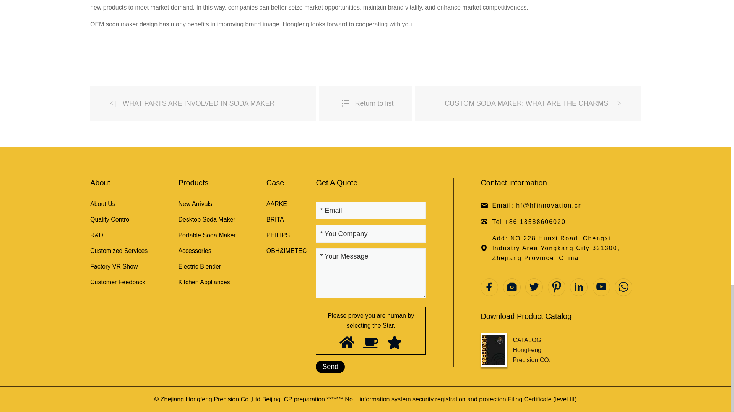 The image size is (734, 412). Describe the element at coordinates (623, 287) in the screenshot. I see `whatsapp` at that location.